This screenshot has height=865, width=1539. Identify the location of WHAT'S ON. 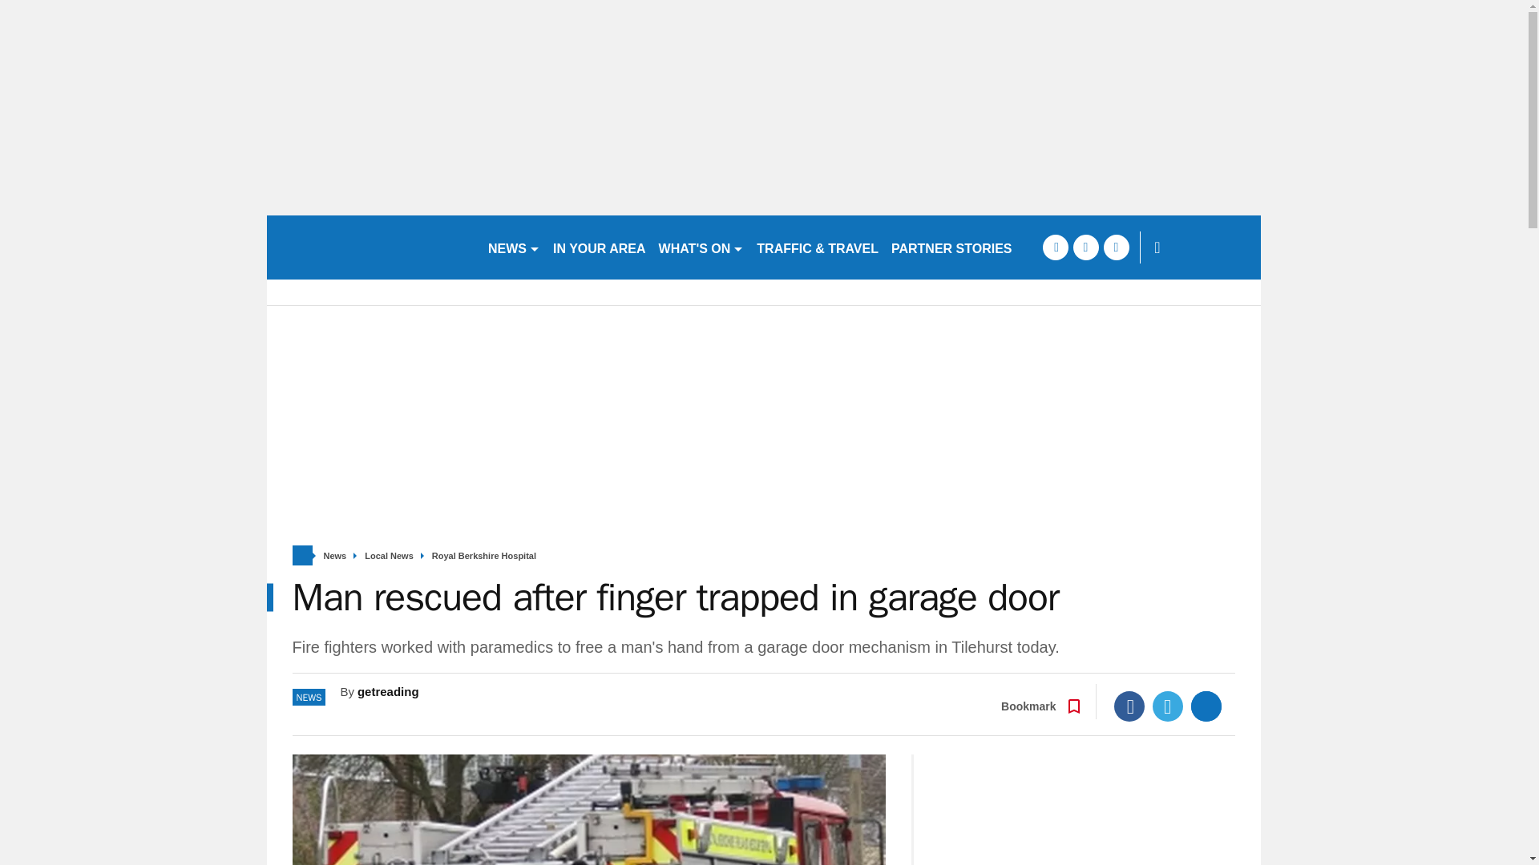
(701, 247).